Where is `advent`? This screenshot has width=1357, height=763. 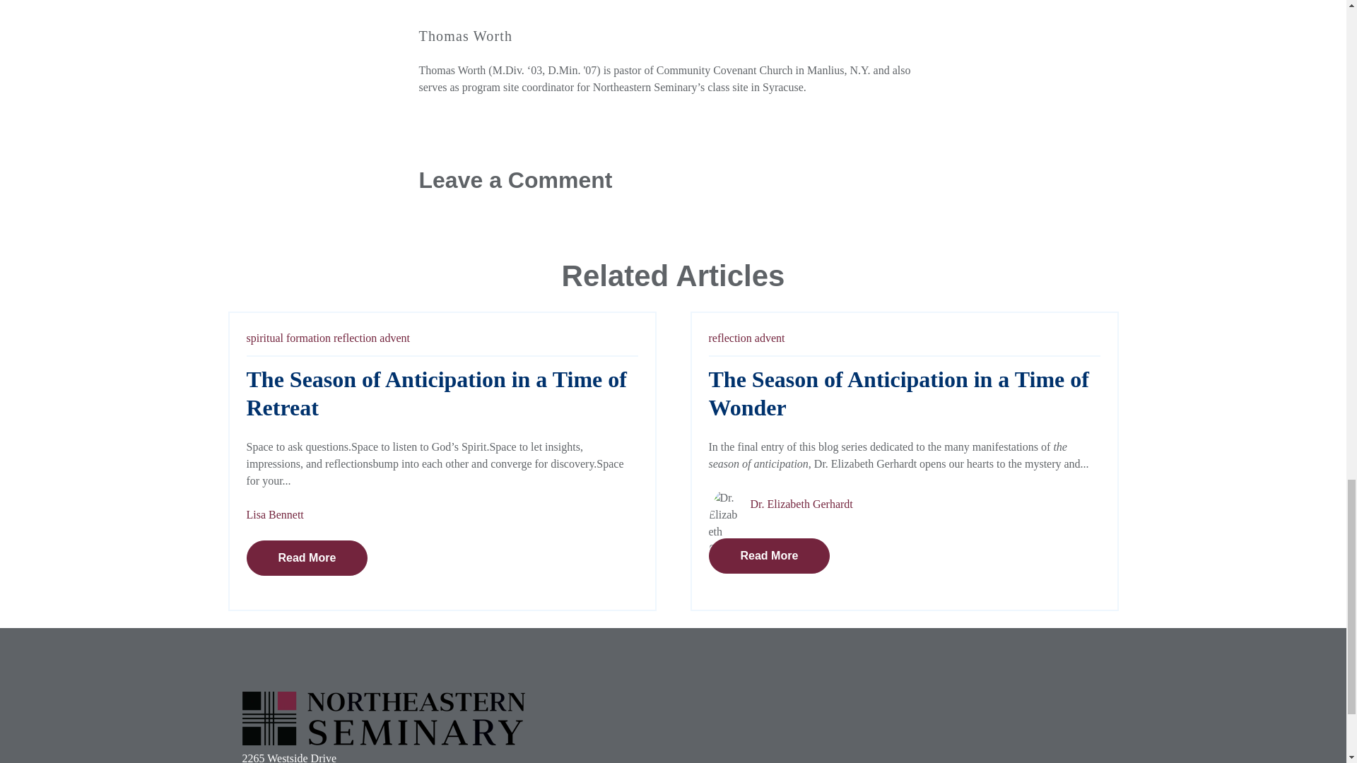
advent is located at coordinates (770, 338).